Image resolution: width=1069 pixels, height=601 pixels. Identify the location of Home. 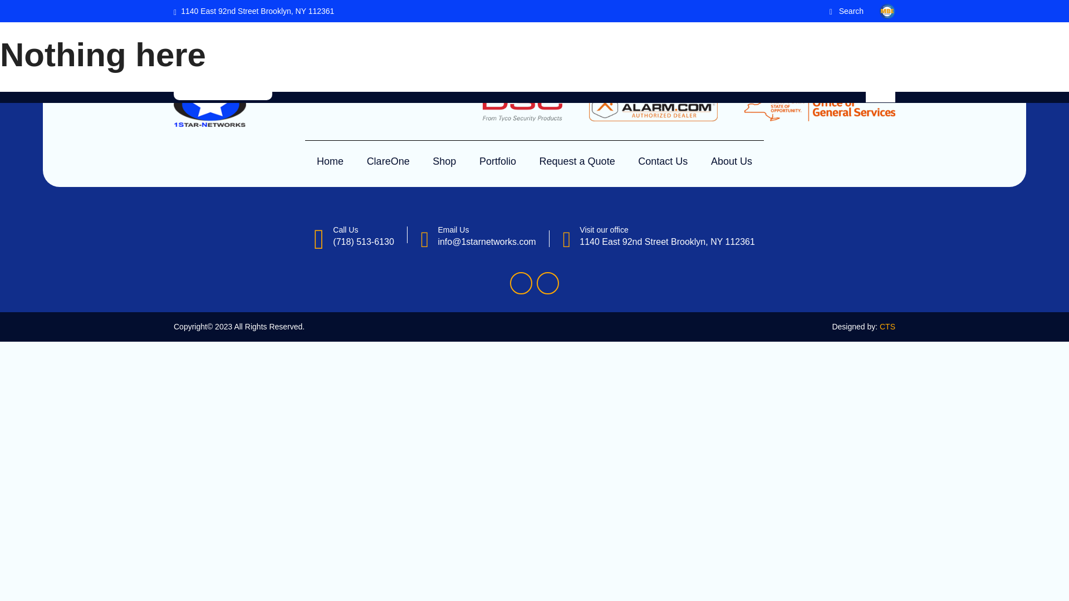
(330, 161).